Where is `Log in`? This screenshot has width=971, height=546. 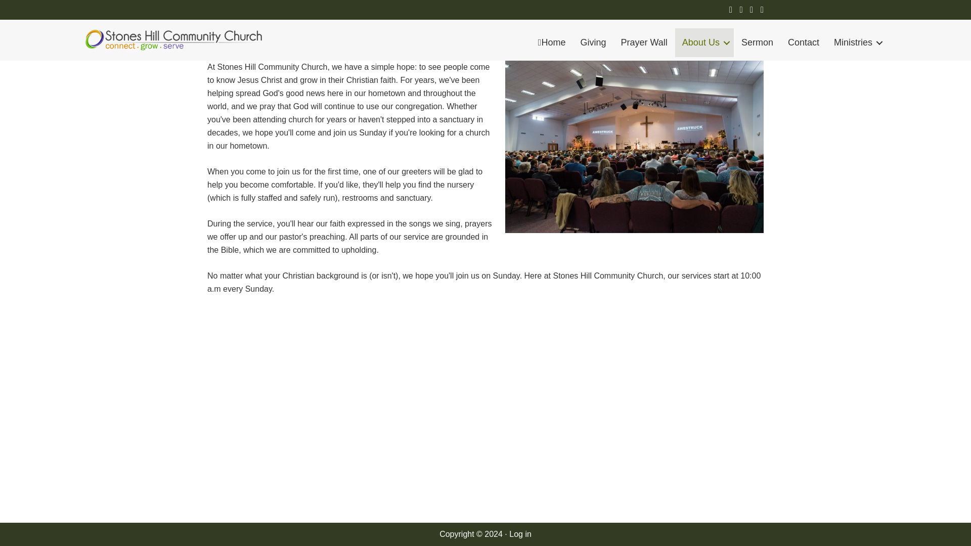
Log in is located at coordinates (520, 534).